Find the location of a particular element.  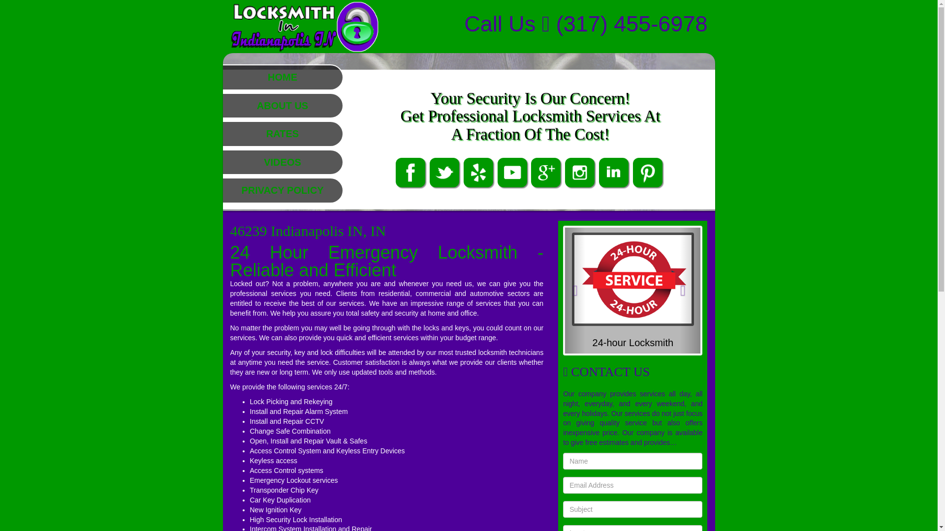

Yelp is located at coordinates (479, 172).